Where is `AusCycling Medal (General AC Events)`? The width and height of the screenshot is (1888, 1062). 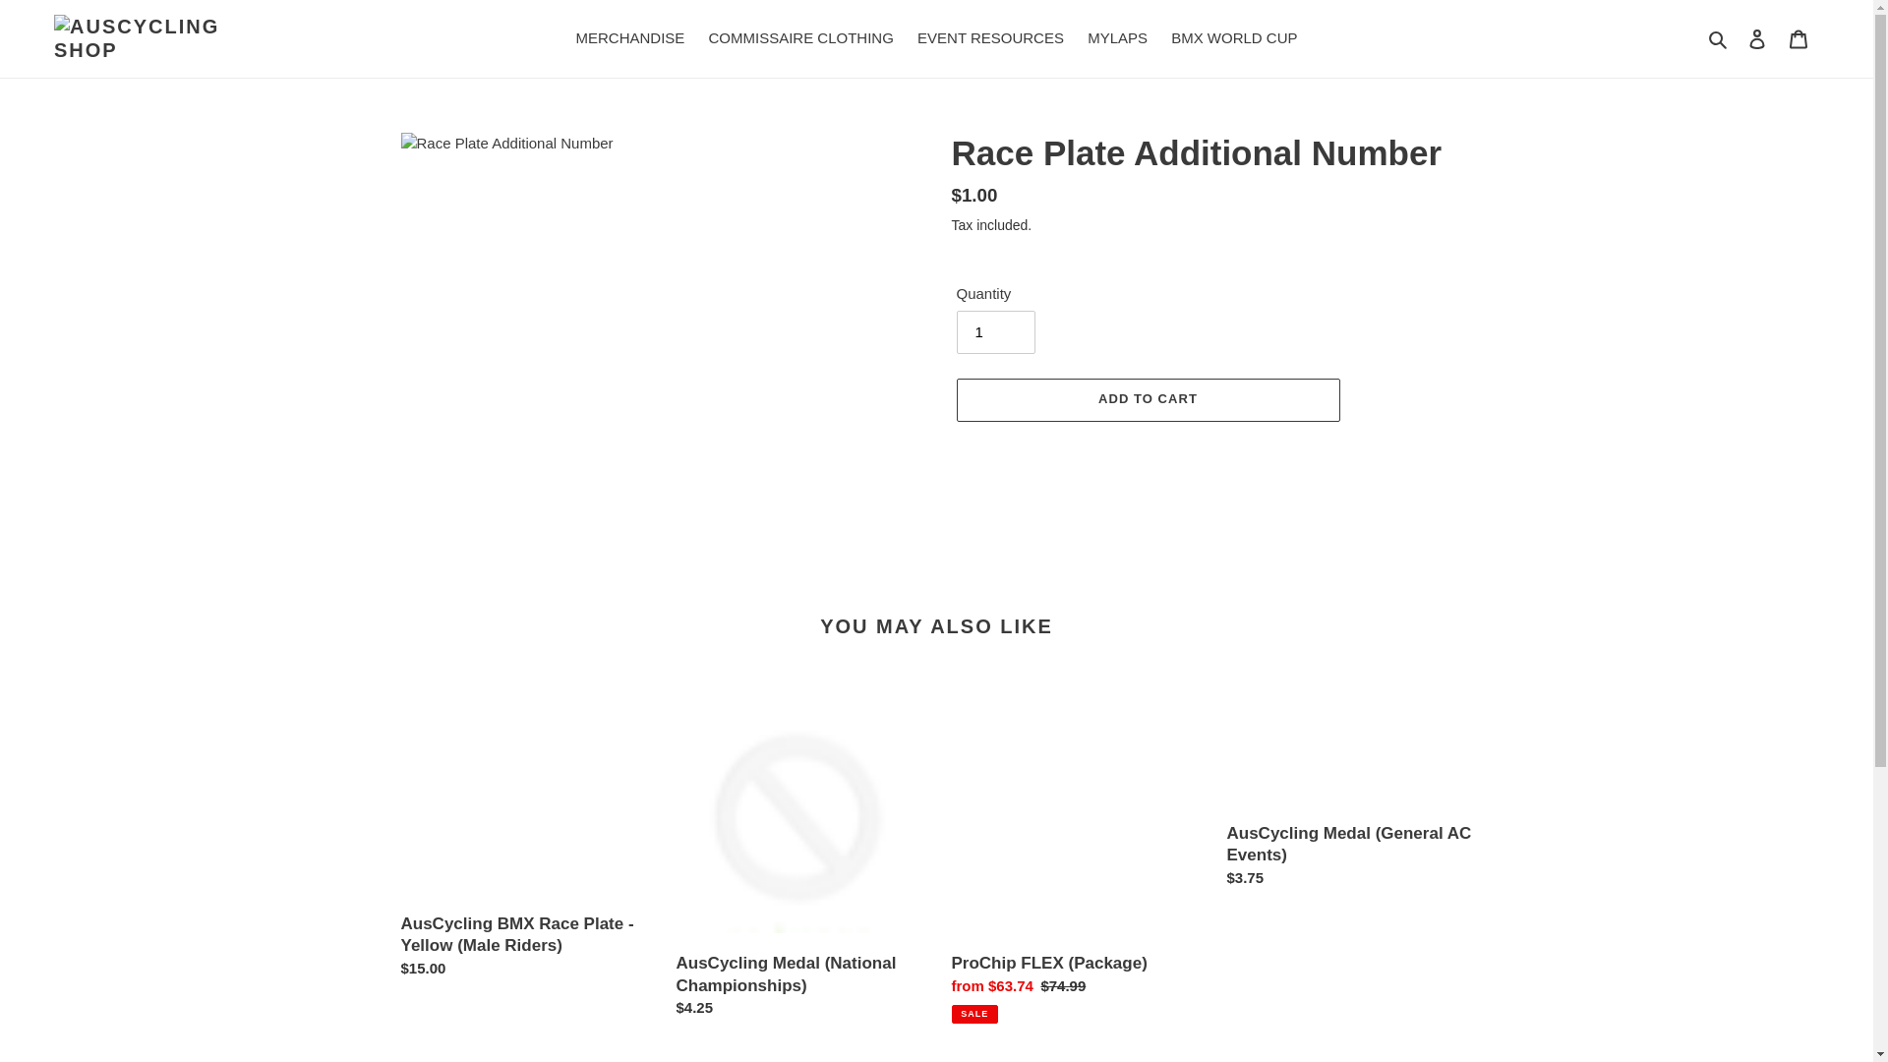
AusCycling Medal (General AC Events) is located at coordinates (1350, 795).